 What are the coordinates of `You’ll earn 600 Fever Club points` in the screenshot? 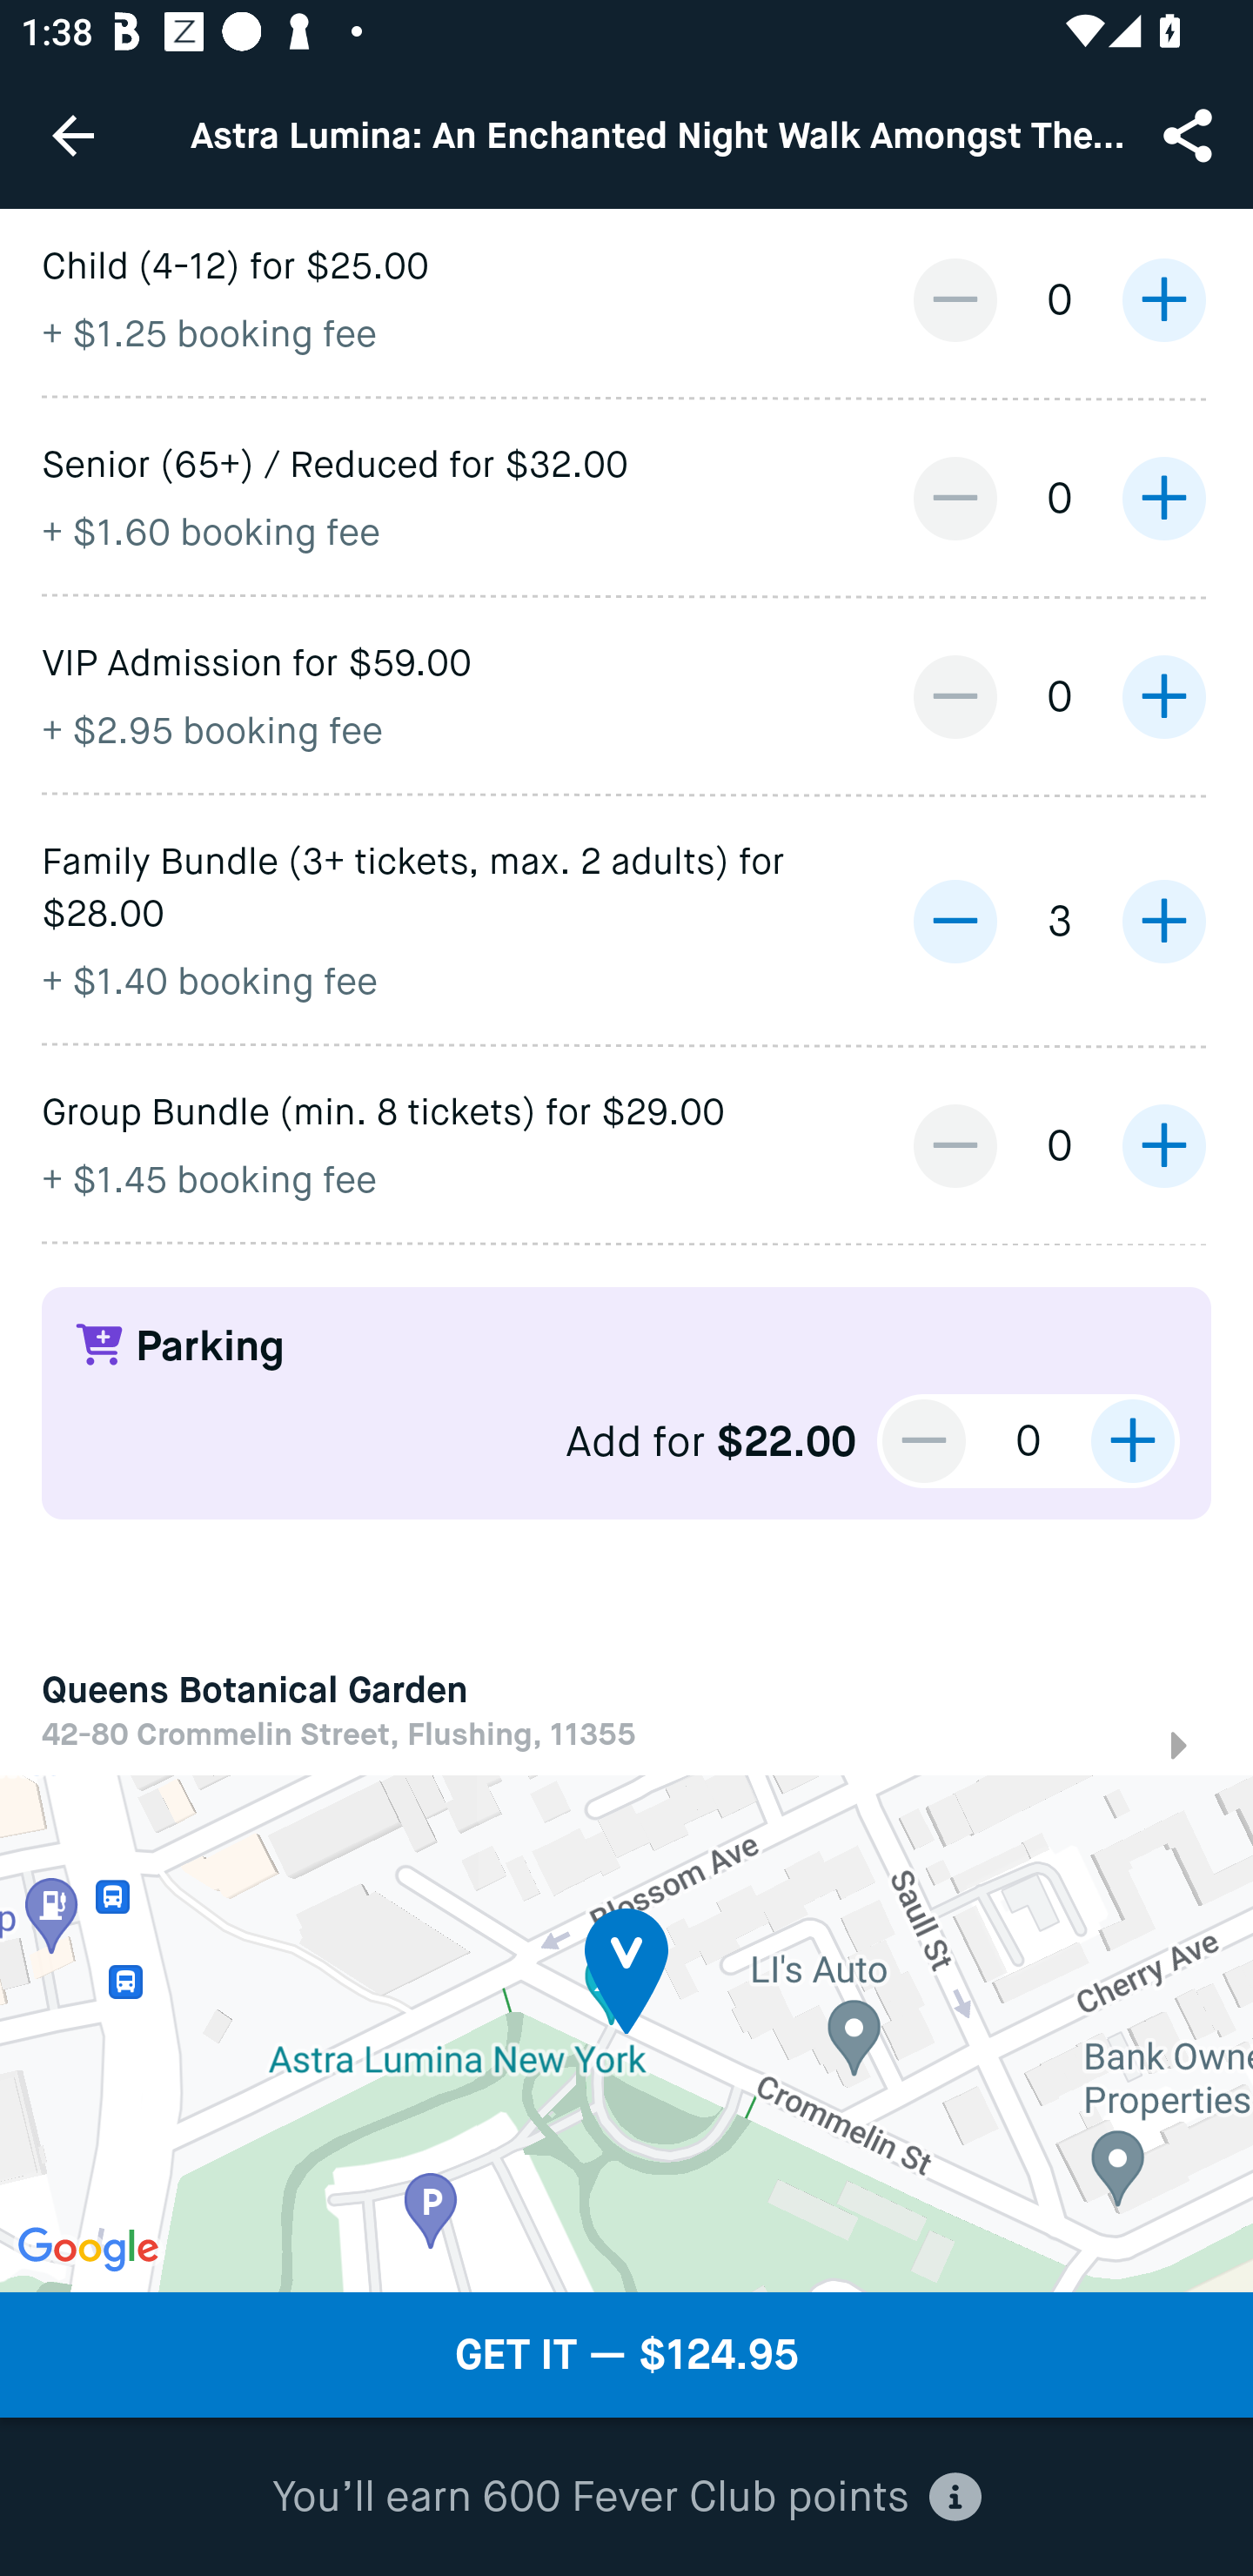 It's located at (626, 2498).